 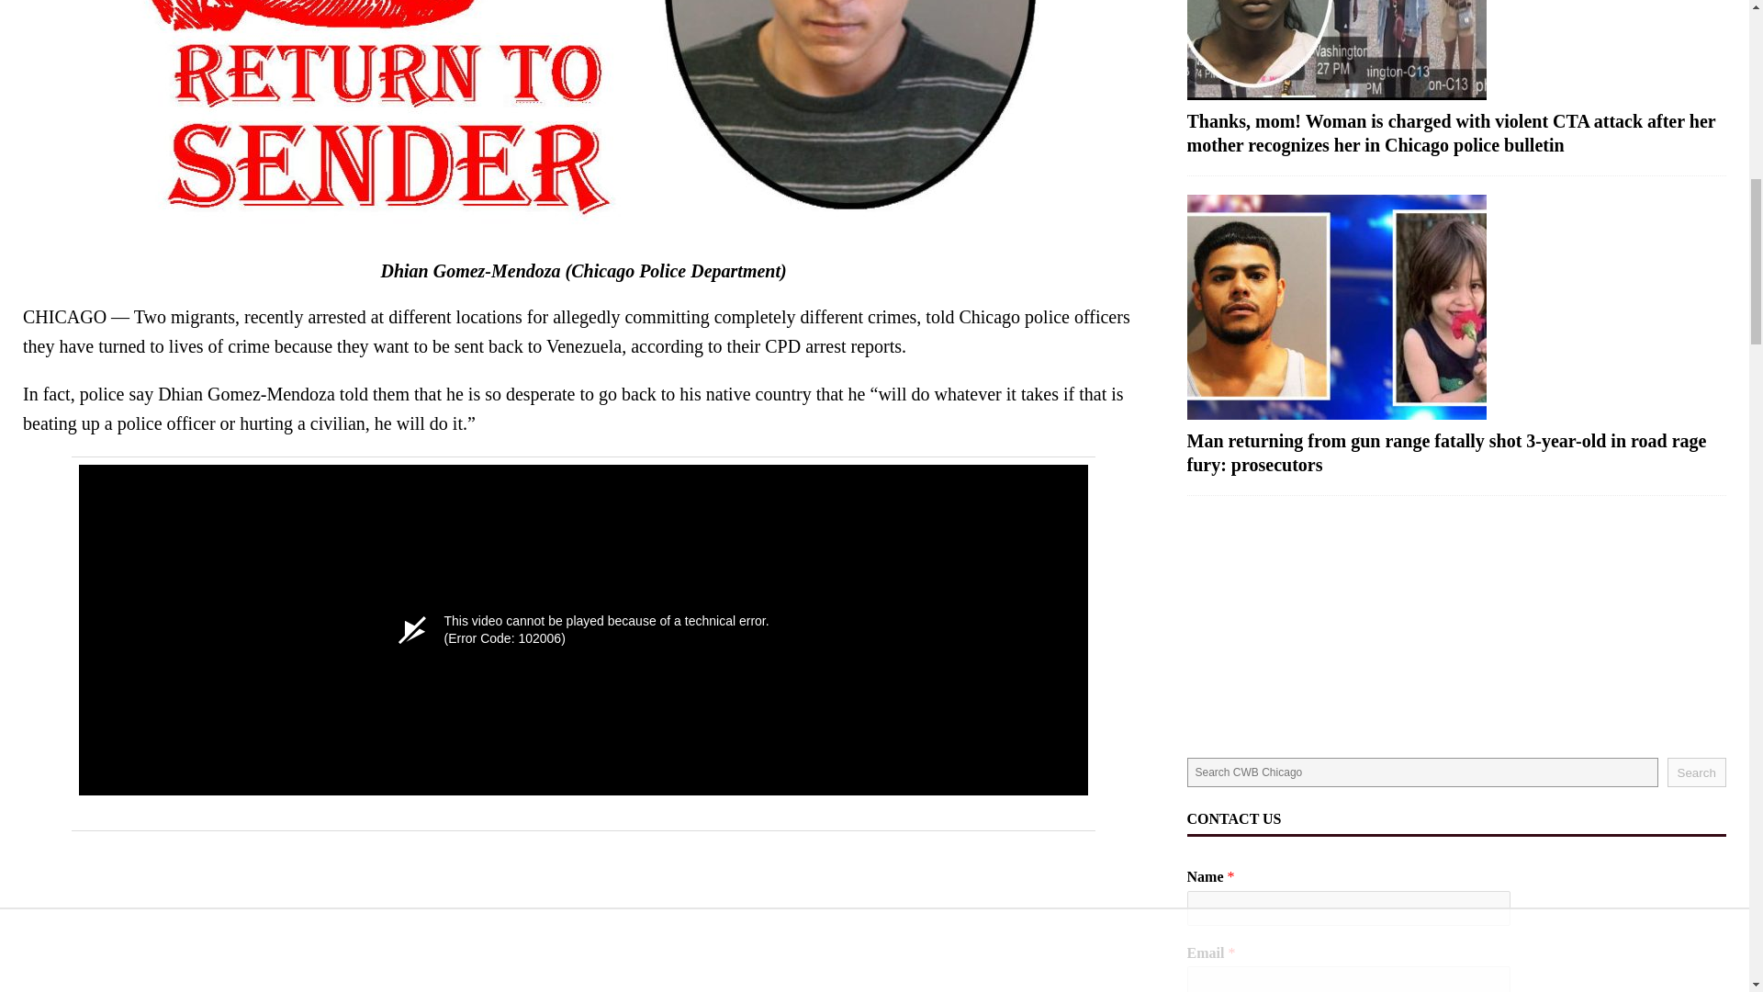 What do you see at coordinates (1697, 772) in the screenshot?
I see `Search` at bounding box center [1697, 772].